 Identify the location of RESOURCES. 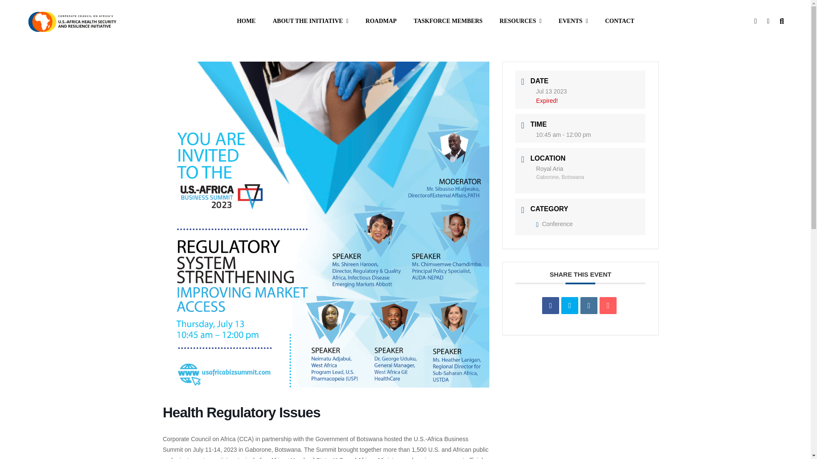
(520, 21).